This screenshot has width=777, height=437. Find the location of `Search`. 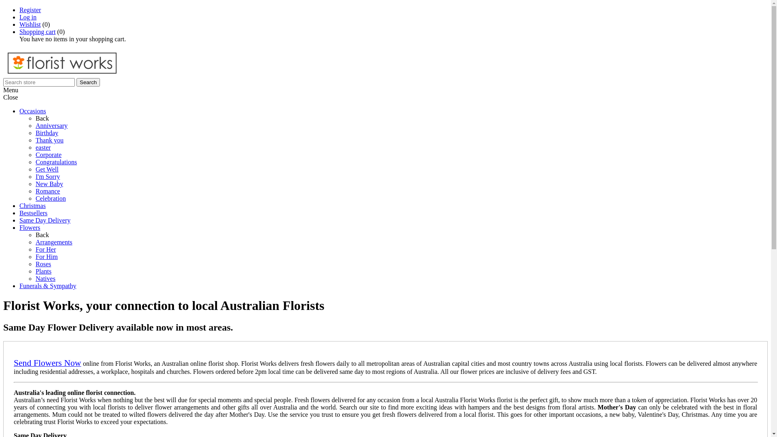

Search is located at coordinates (88, 83).